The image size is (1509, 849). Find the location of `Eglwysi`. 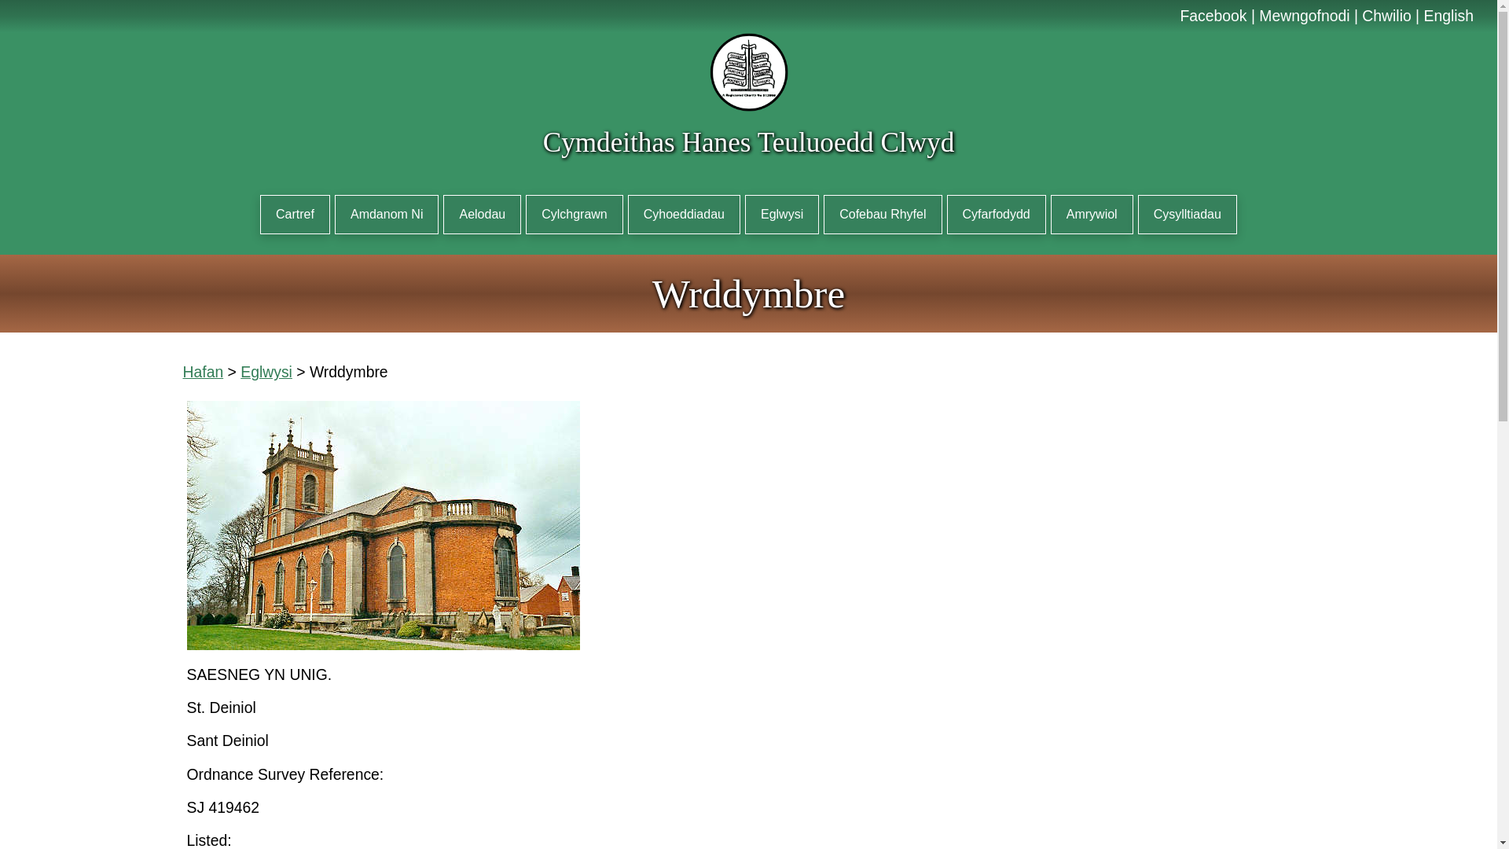

Eglwysi is located at coordinates (782, 215).